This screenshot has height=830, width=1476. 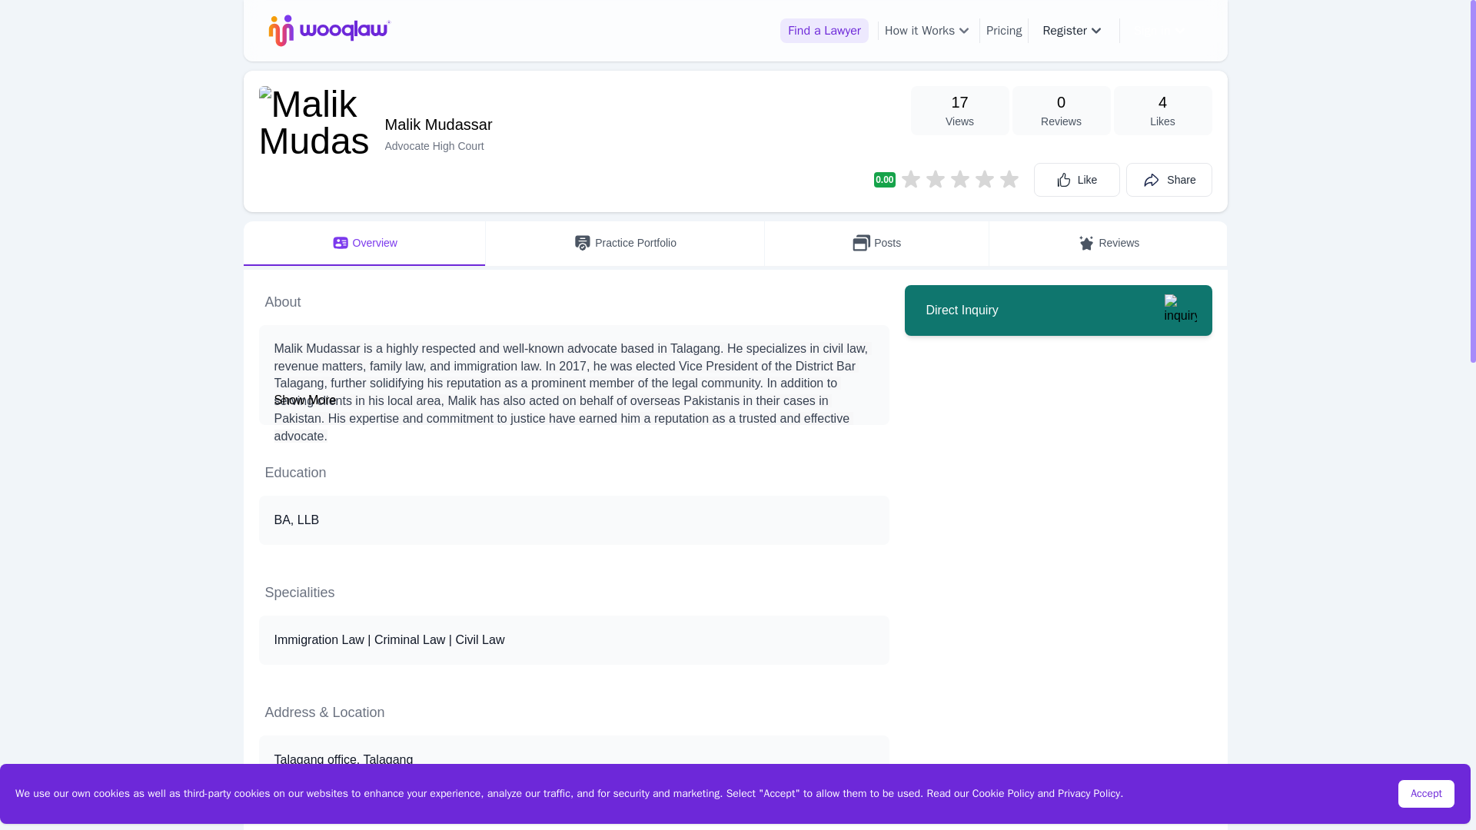 What do you see at coordinates (876, 243) in the screenshot?
I see `Posts` at bounding box center [876, 243].